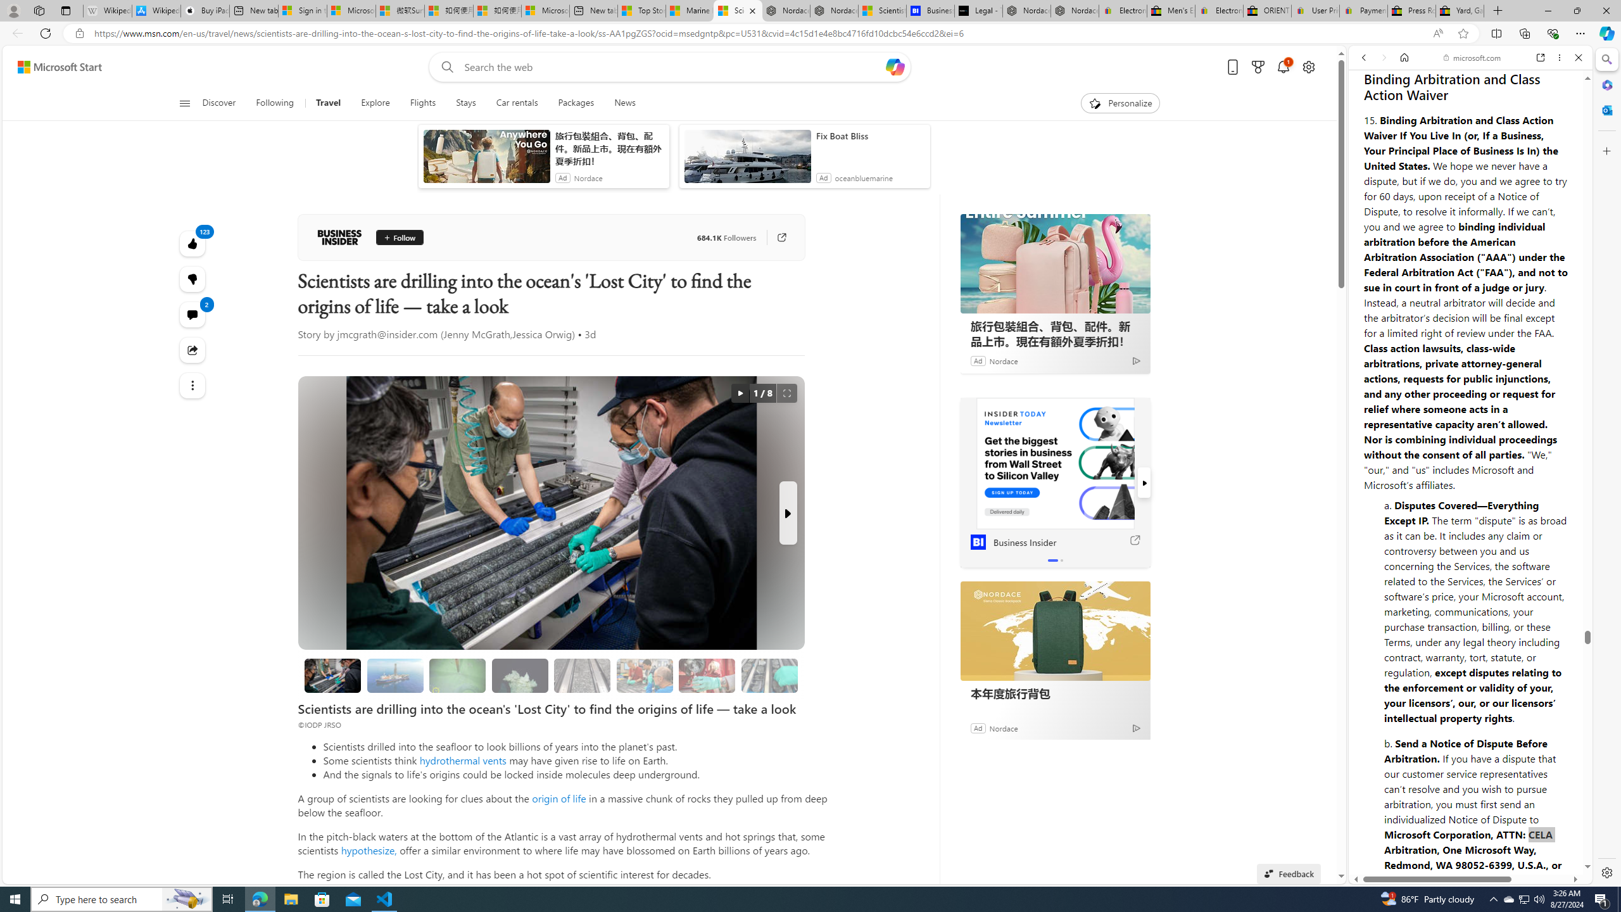  I want to click on Open Copilot, so click(894, 66).